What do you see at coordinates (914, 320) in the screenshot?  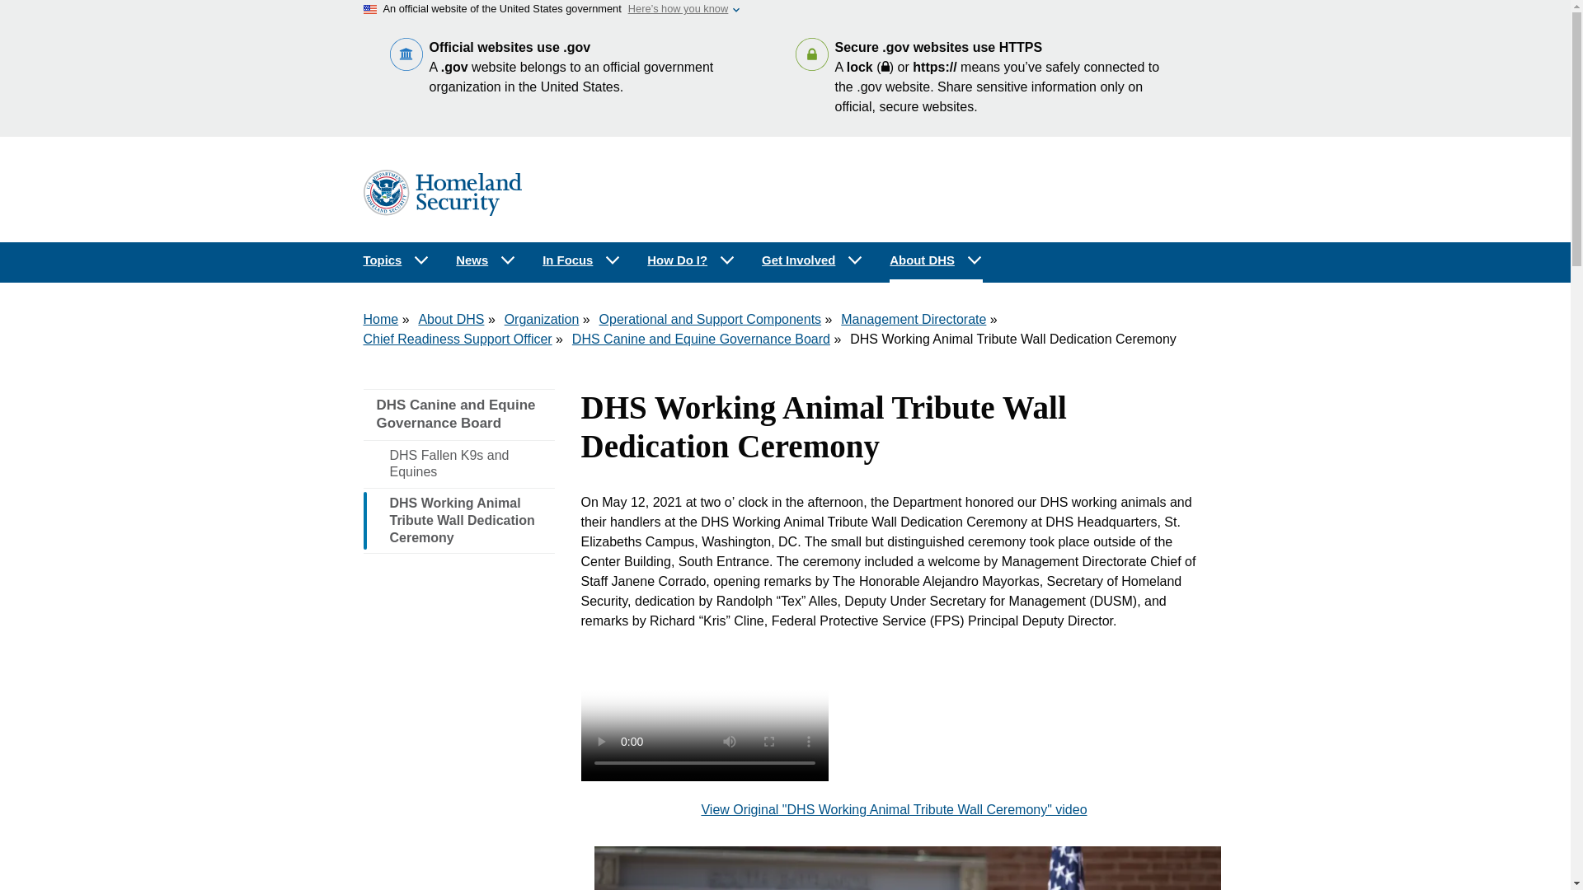 I see `Management Directorate` at bounding box center [914, 320].